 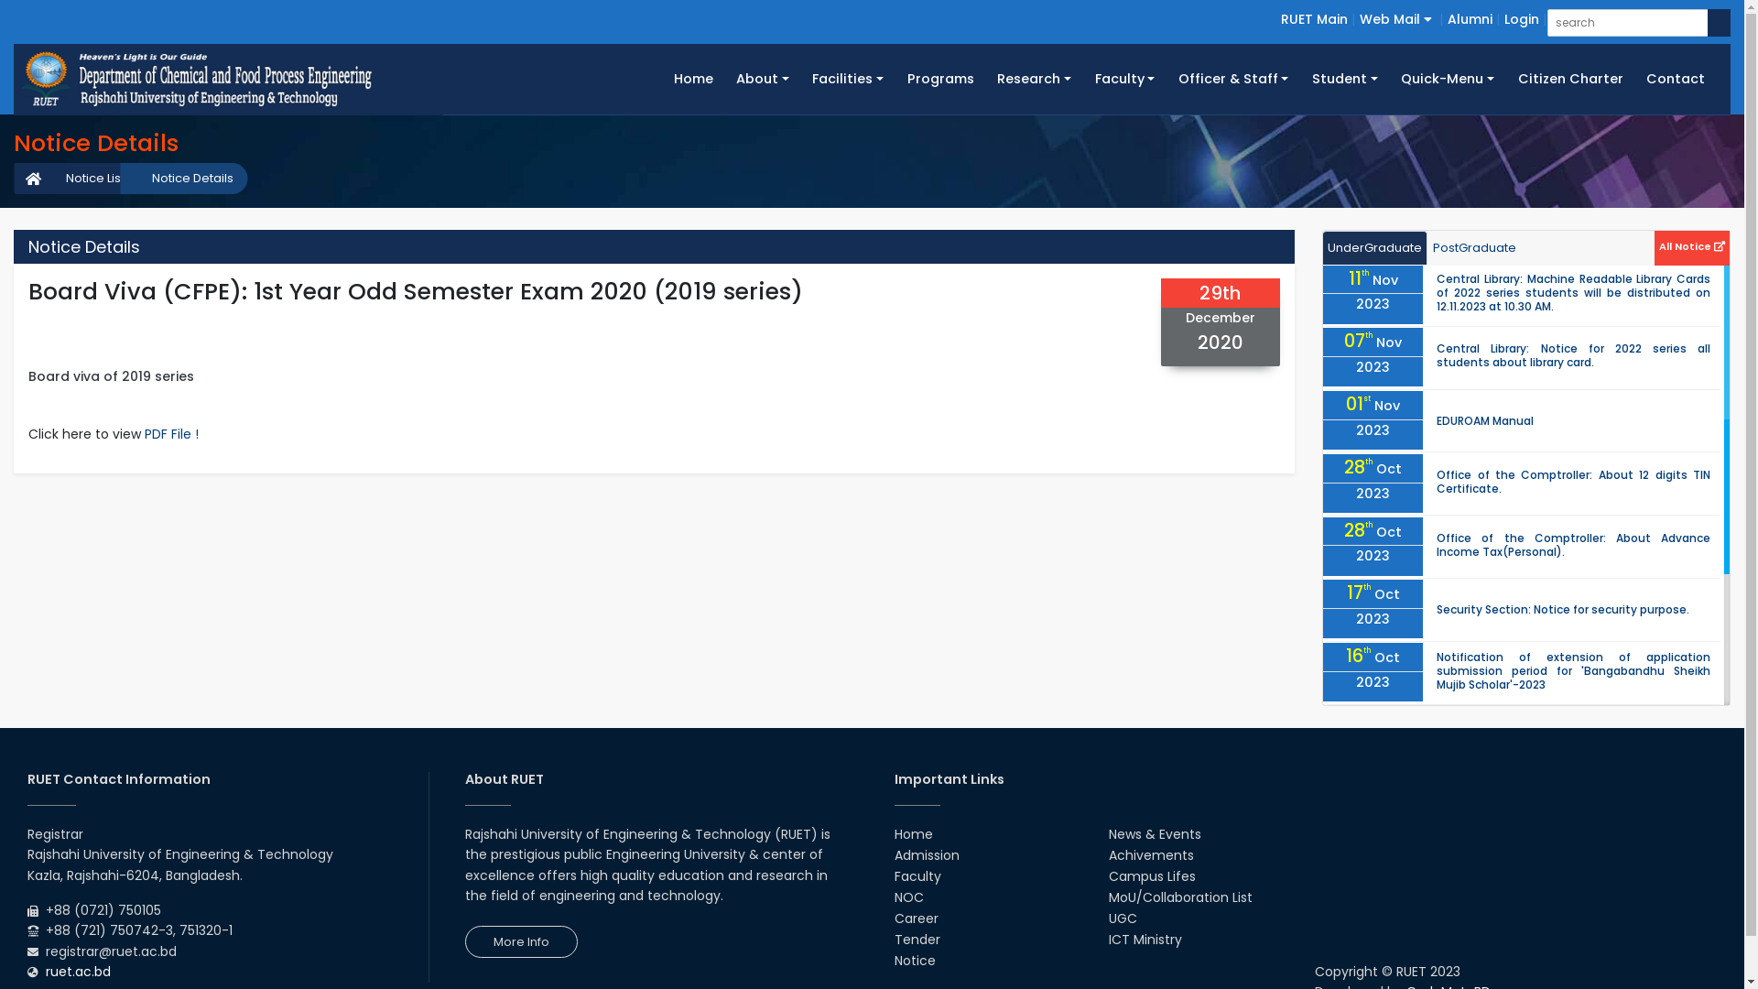 I want to click on Login, so click(x=1522, y=19).